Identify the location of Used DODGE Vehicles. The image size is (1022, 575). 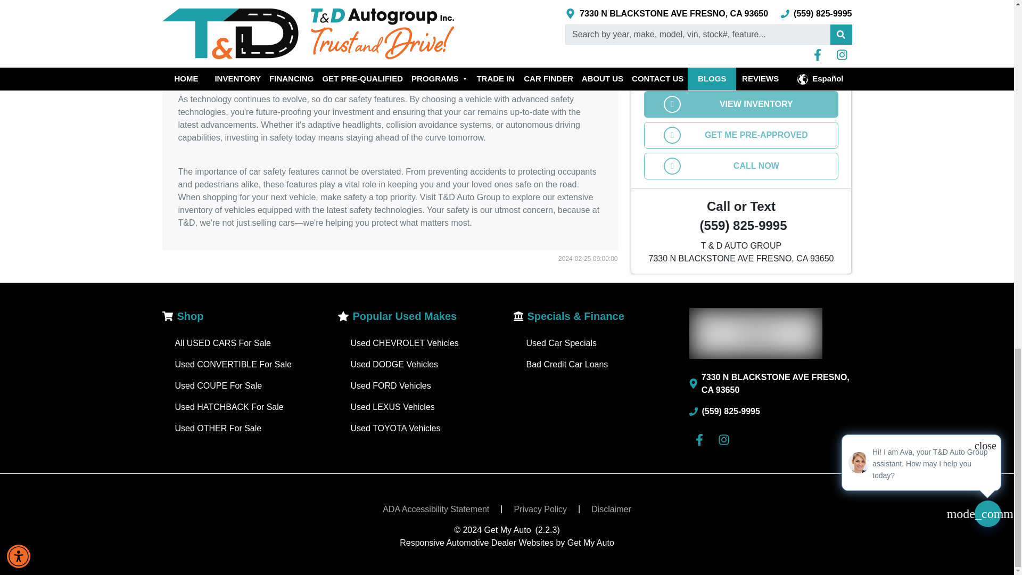
(394, 364).